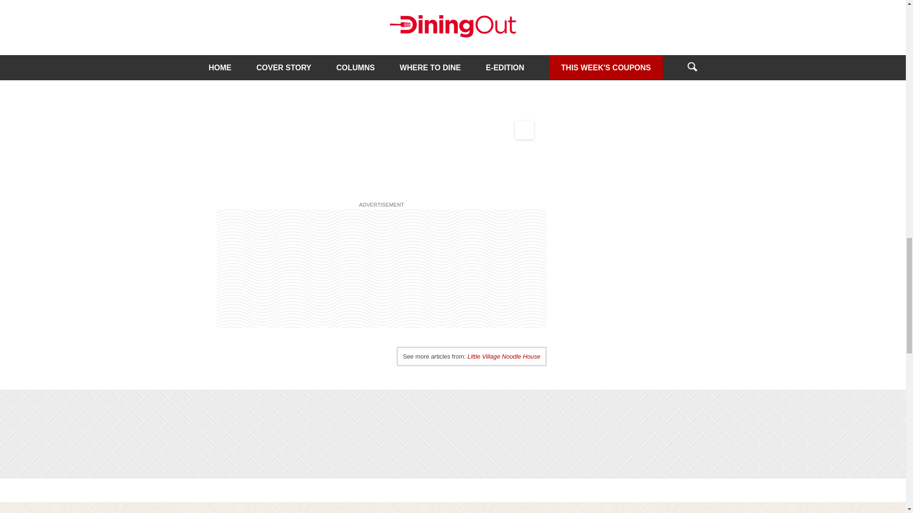  Describe the element at coordinates (504, 356) in the screenshot. I see `Little Village Noodle House` at that location.